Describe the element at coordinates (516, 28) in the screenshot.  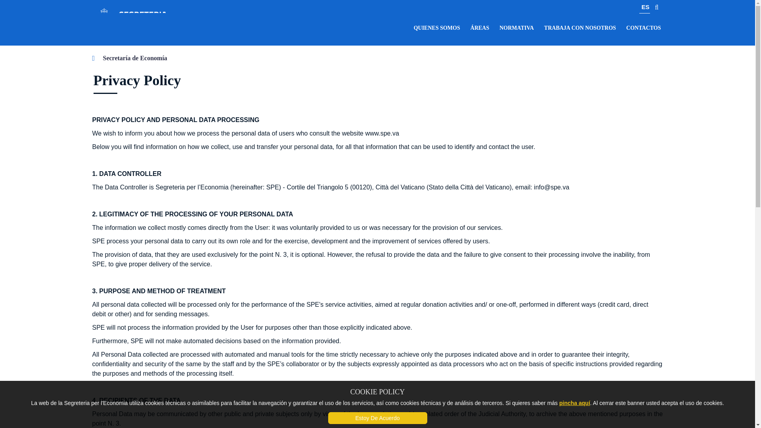
I see `NORMATIVA` at that location.